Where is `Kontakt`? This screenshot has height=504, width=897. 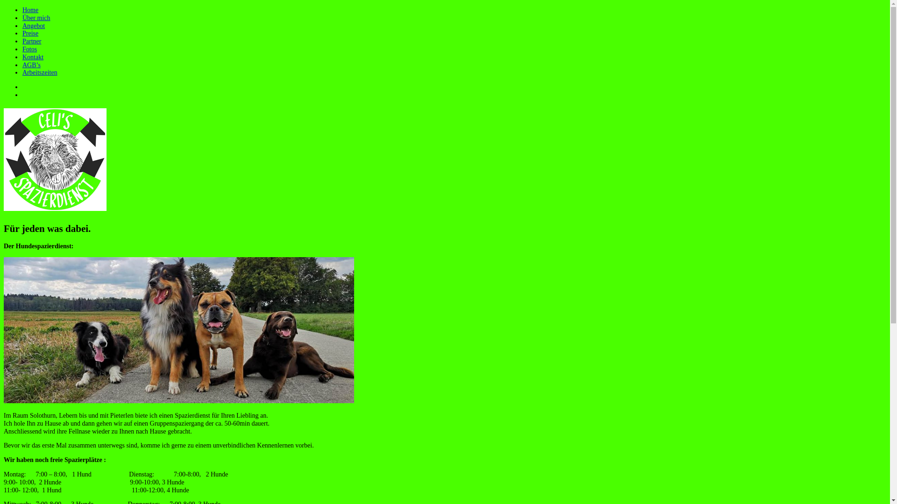
Kontakt is located at coordinates (33, 57).